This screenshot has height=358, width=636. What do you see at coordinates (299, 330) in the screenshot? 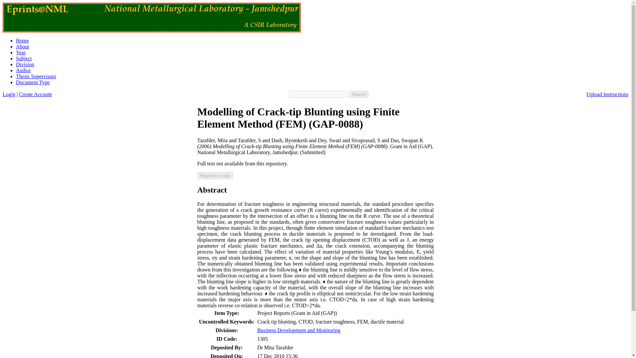
I see `Business Development and Monitoring` at bounding box center [299, 330].